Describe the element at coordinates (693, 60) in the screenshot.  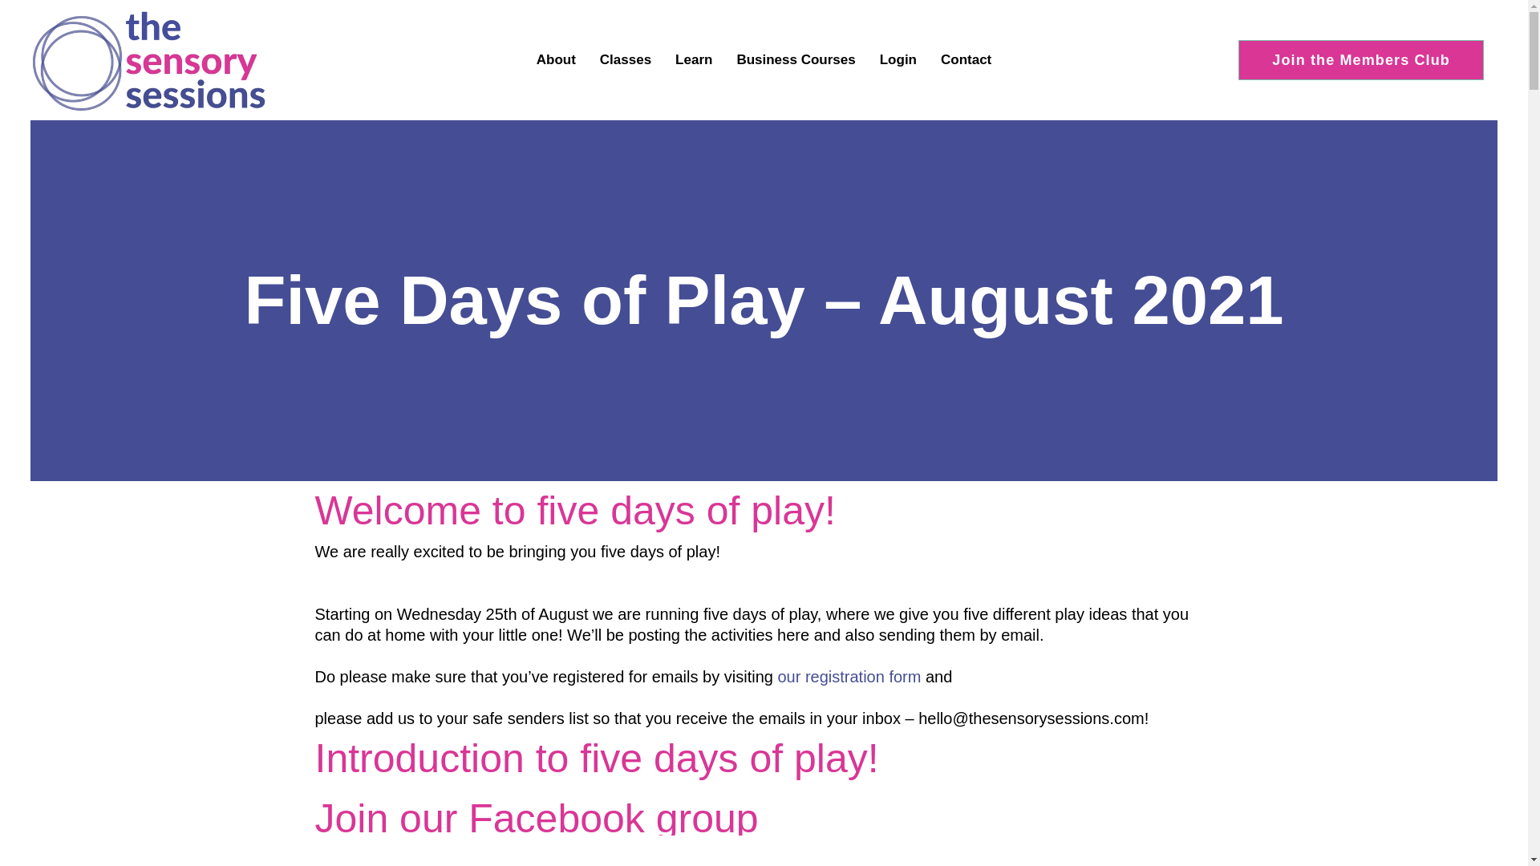
I see `Learn` at that location.